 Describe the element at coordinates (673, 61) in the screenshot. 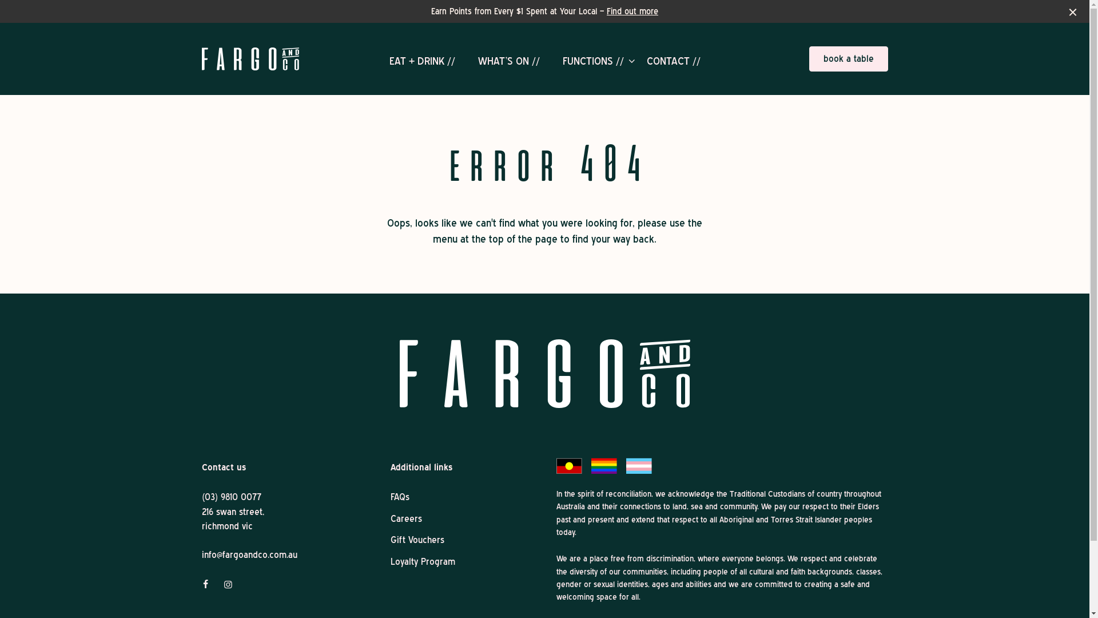

I see `CONTACT //` at that location.